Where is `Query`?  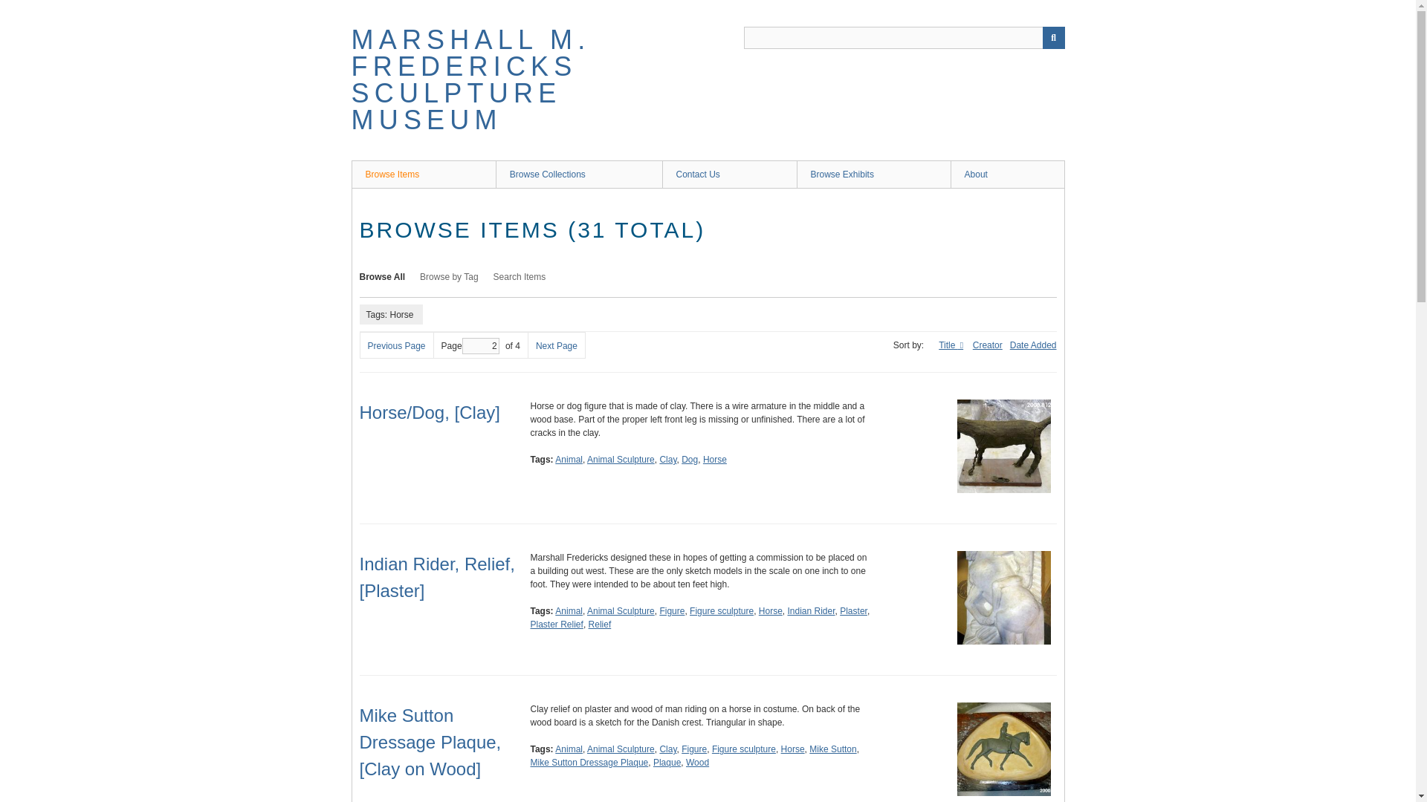
Query is located at coordinates (904, 37).